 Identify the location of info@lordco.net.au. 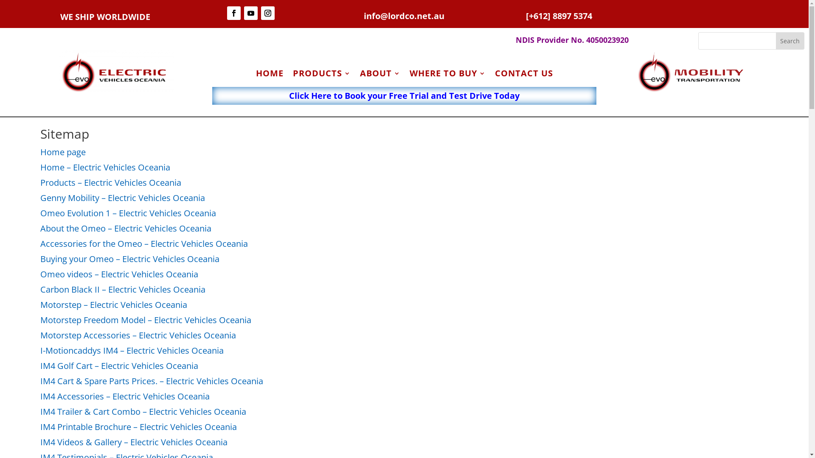
(404, 16).